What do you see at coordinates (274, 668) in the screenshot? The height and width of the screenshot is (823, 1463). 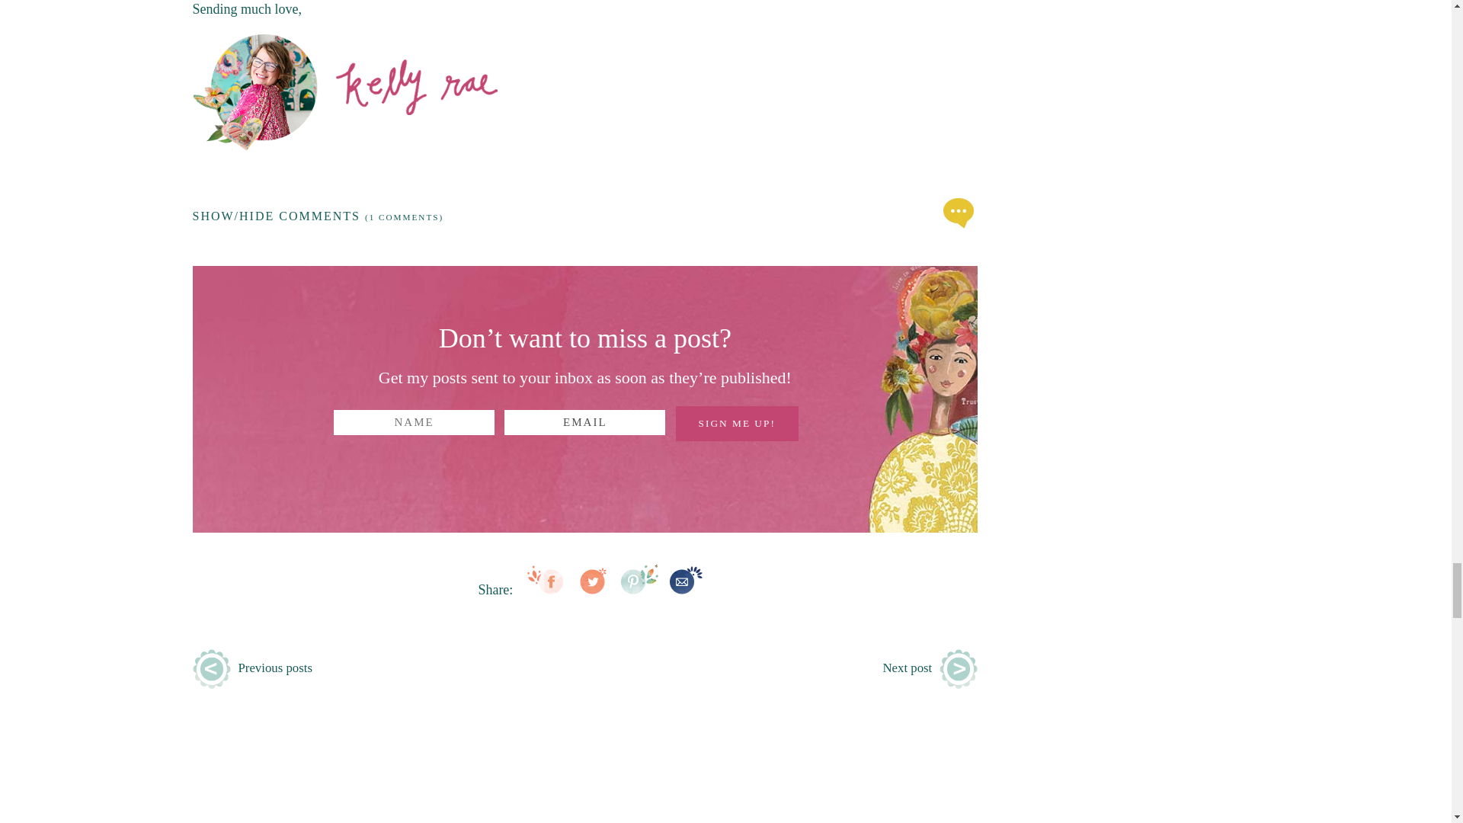 I see `Previous posts` at bounding box center [274, 668].